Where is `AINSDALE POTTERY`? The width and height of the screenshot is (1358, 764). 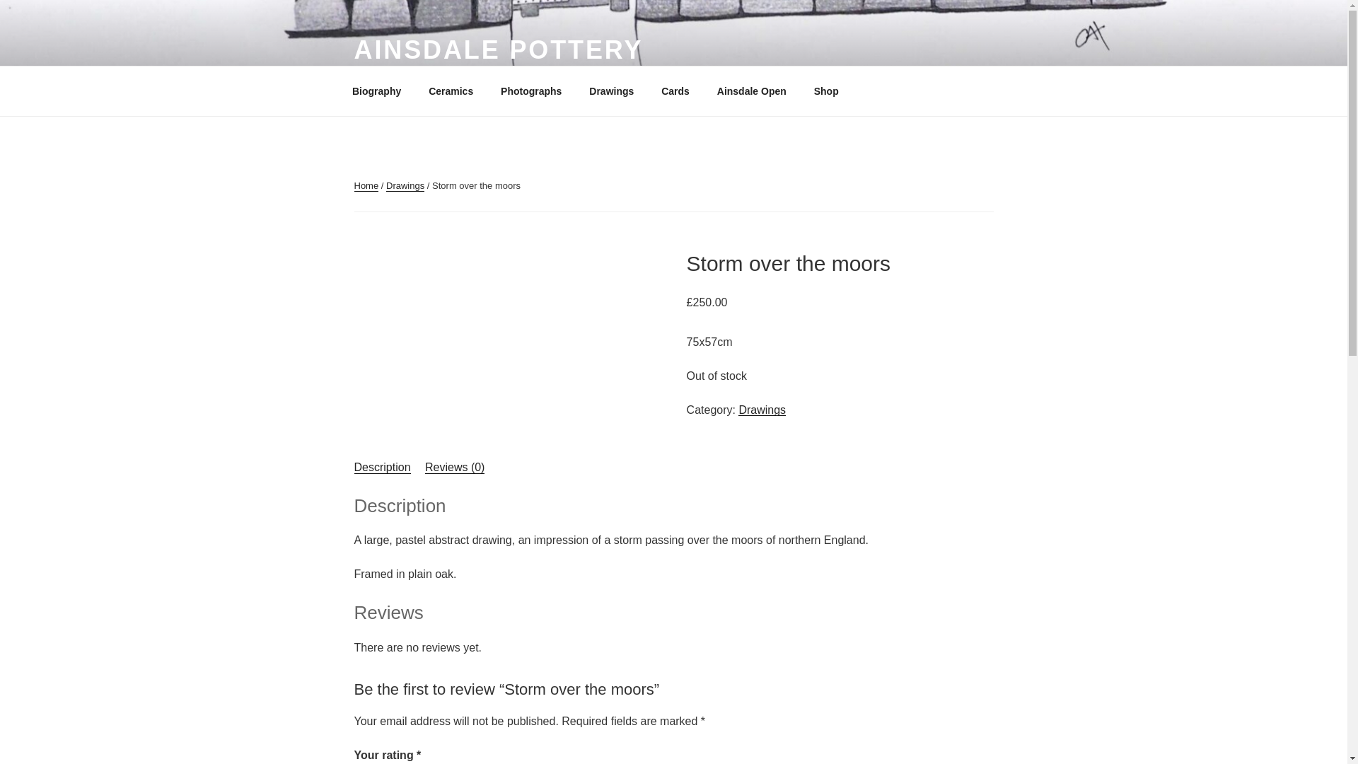 AINSDALE POTTERY is located at coordinates (498, 50).